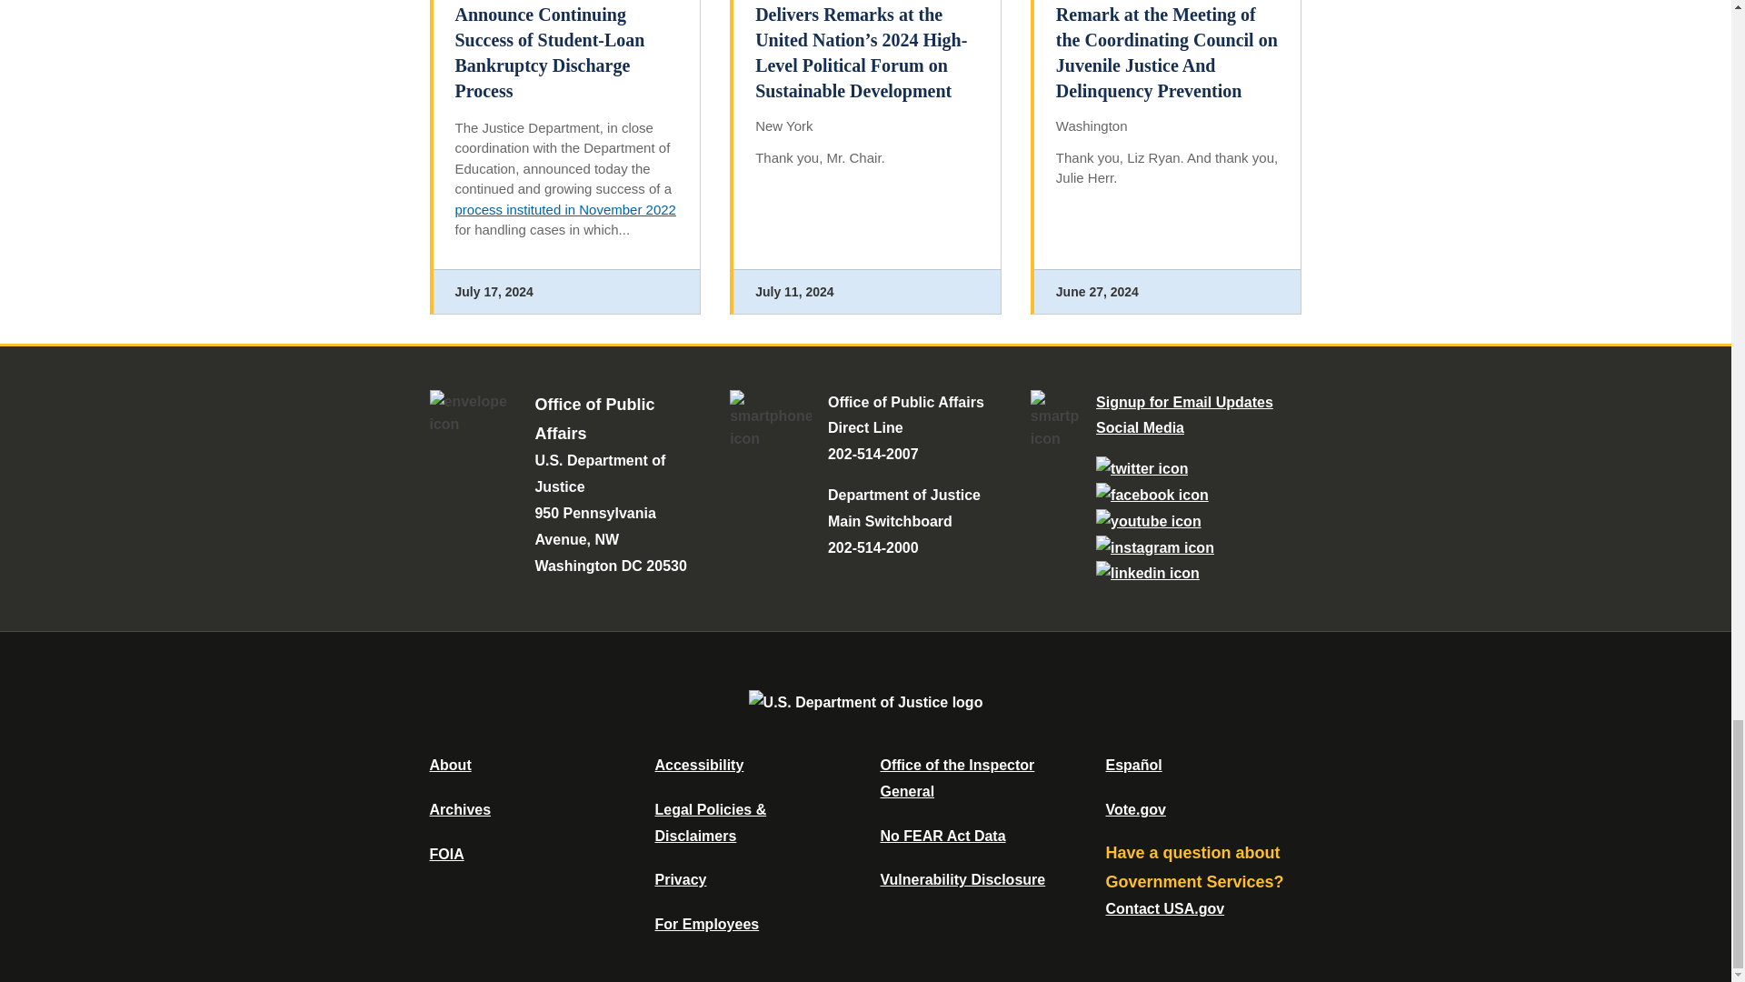 This screenshot has width=1745, height=982. Describe the element at coordinates (450, 764) in the screenshot. I see `About DOJ` at that location.